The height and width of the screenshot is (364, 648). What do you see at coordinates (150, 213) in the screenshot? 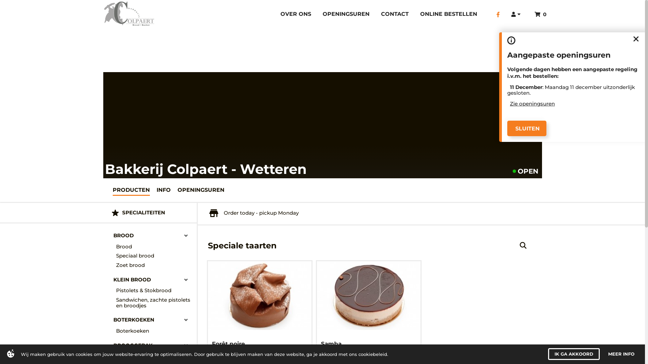
I see `SPECIALITEITEN` at bounding box center [150, 213].